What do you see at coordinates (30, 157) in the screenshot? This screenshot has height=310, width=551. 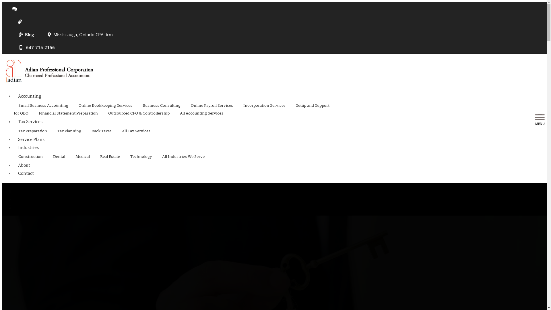 I see `Construction` at bounding box center [30, 157].